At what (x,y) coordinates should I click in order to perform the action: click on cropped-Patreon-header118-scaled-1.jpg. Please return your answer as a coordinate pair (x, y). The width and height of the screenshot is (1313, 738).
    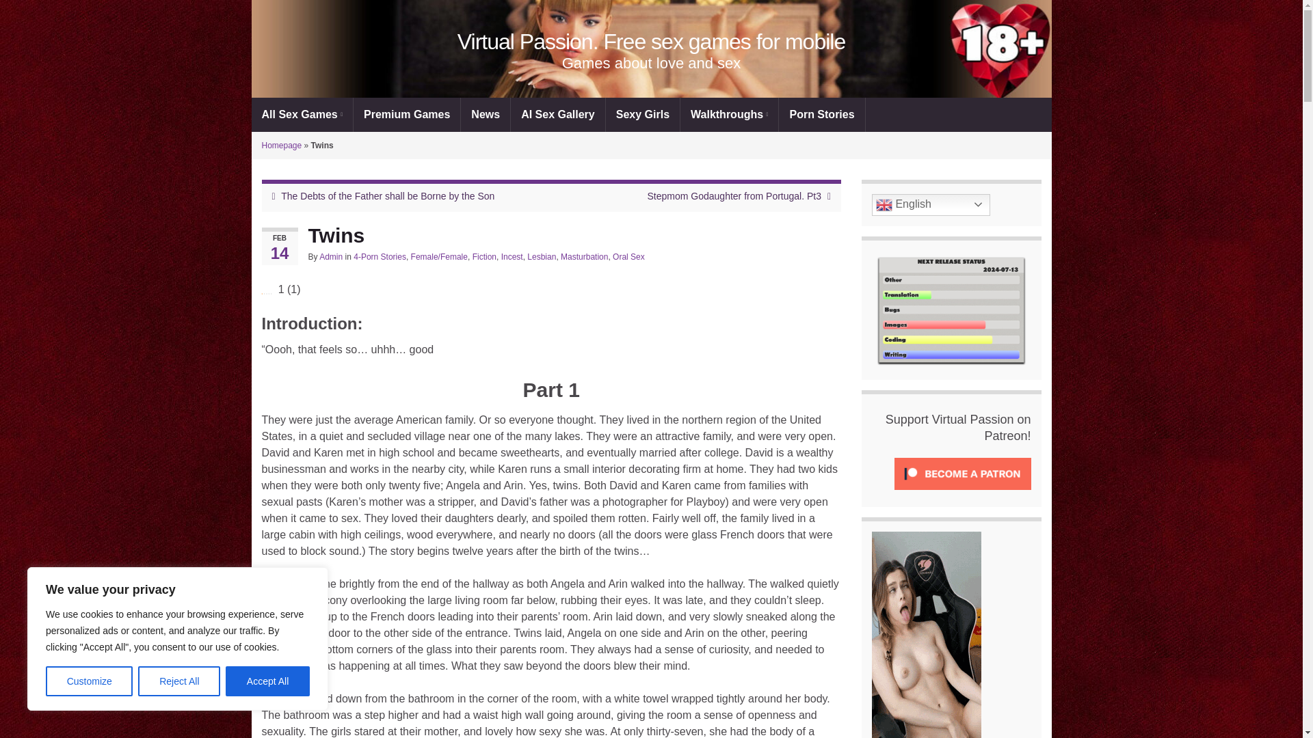
    Looking at the image, I should click on (651, 49).